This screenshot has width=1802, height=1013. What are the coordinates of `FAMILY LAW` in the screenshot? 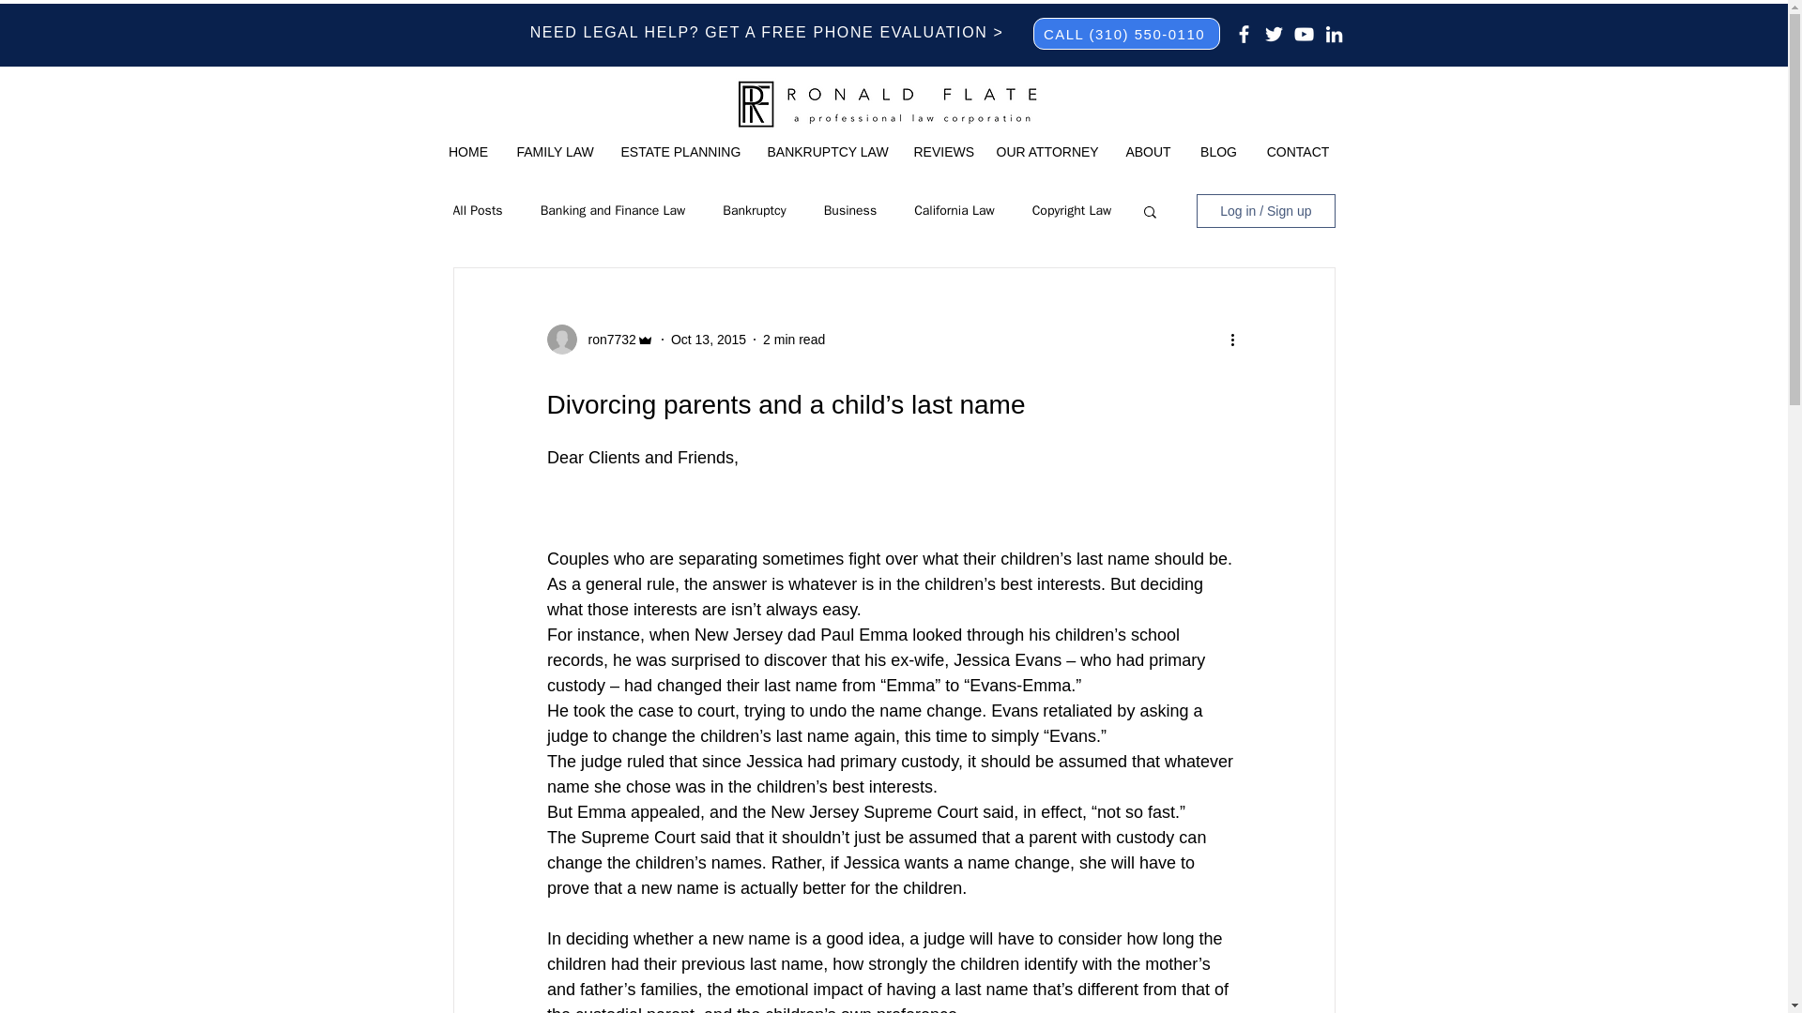 It's located at (555, 152).